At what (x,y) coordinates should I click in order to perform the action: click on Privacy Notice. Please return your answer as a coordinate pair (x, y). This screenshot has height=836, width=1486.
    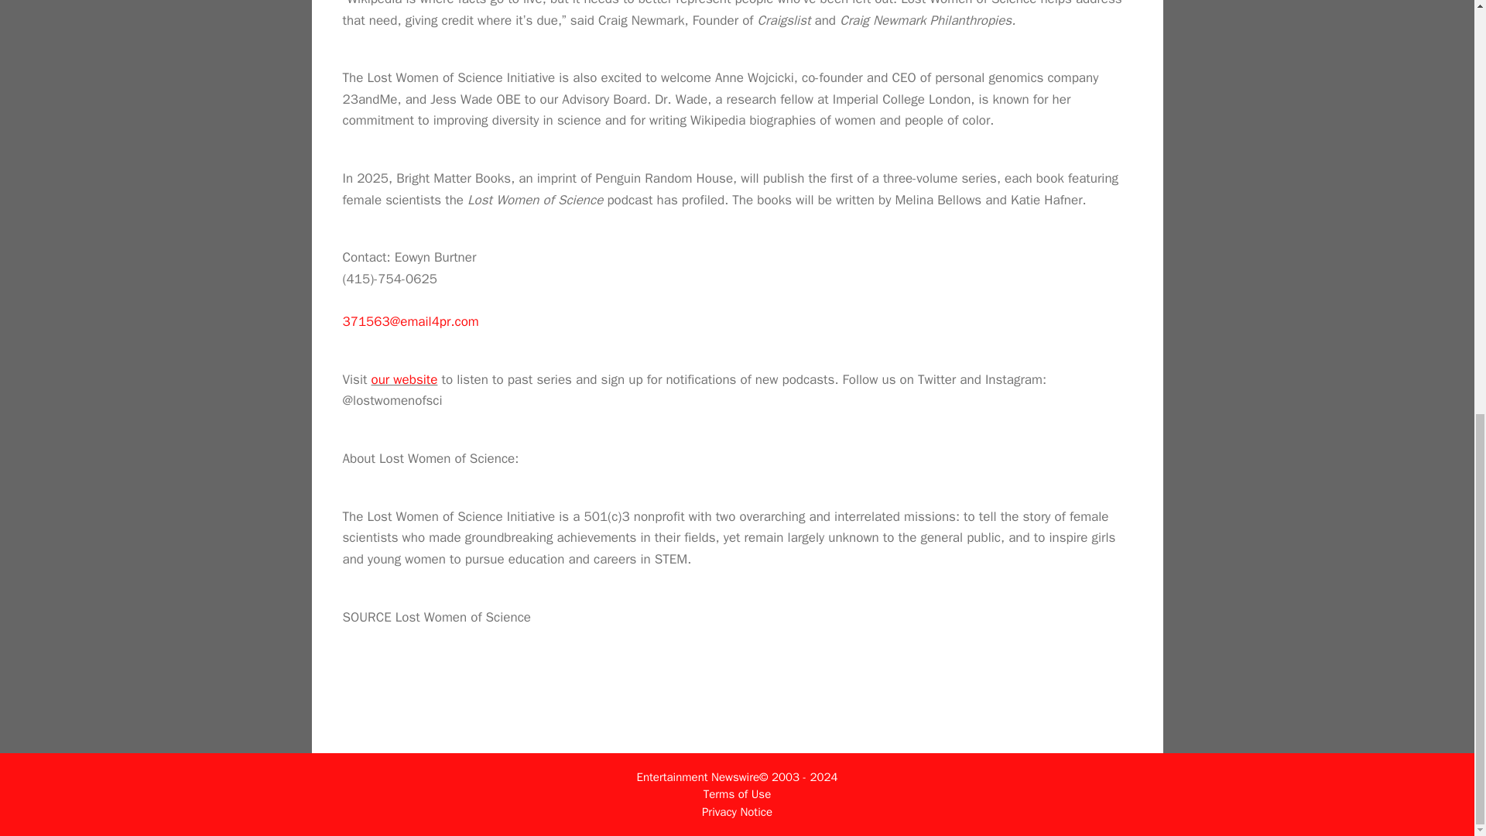
    Looking at the image, I should click on (737, 812).